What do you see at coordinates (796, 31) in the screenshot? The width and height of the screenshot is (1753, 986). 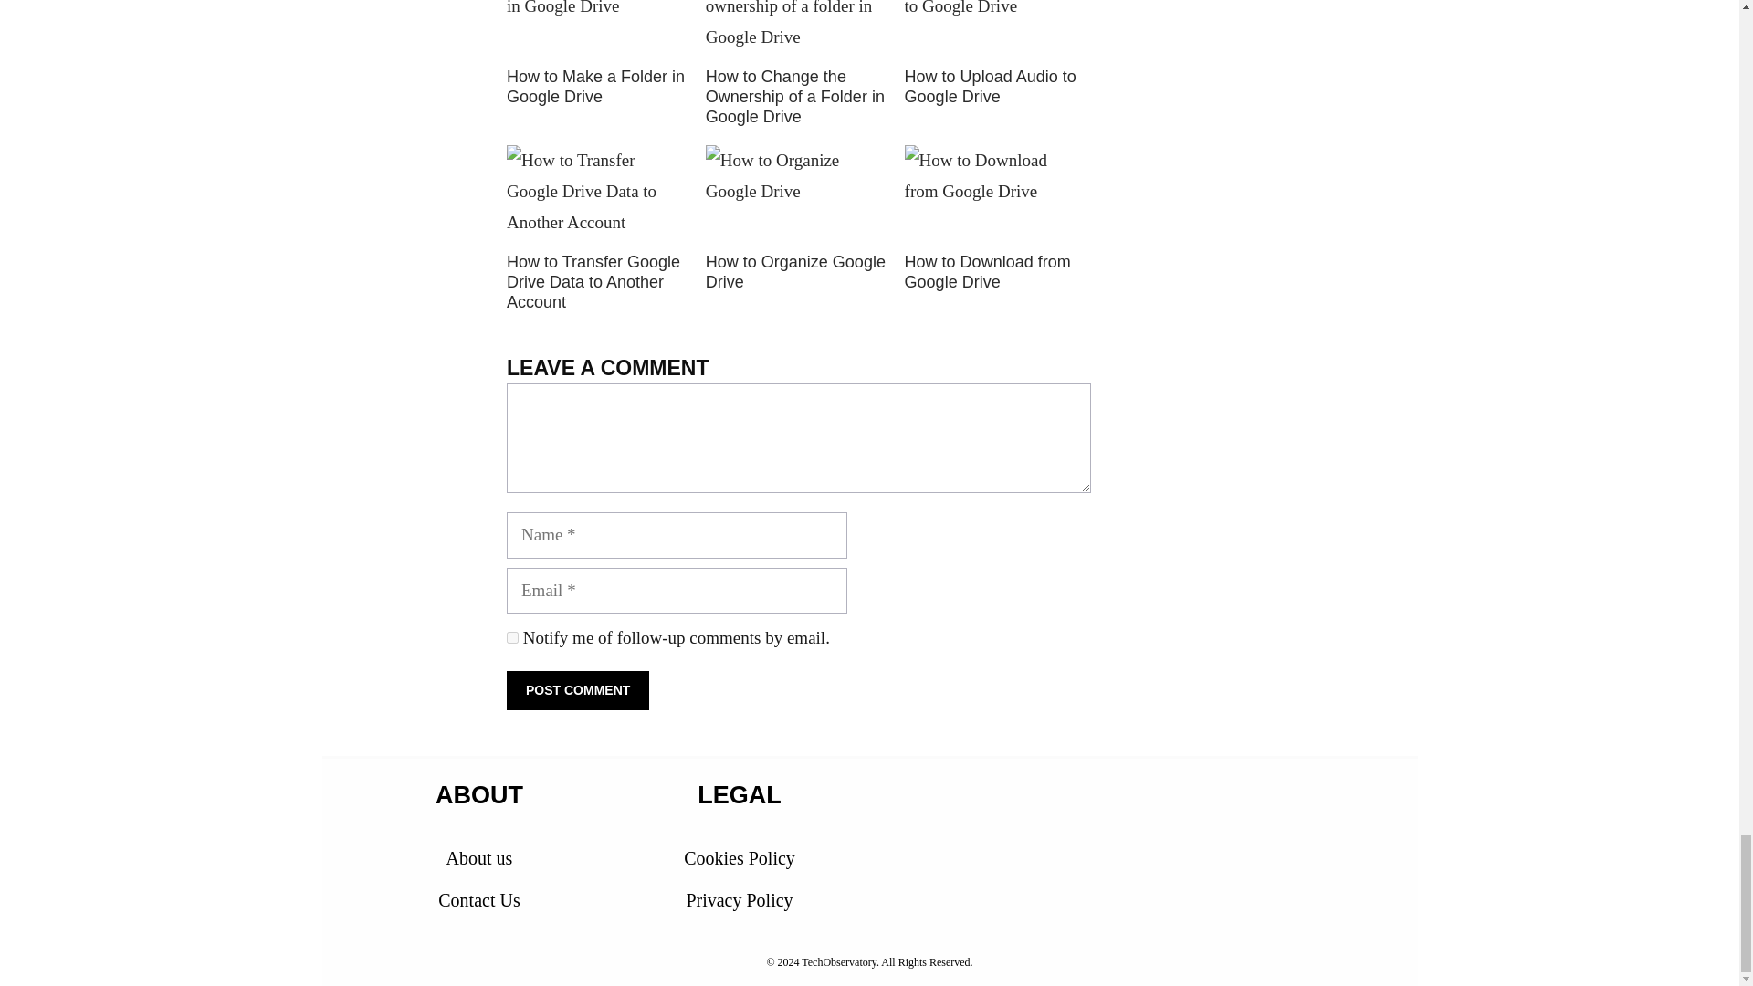 I see `How to Change the Ownership of a Folder in Google Drive` at bounding box center [796, 31].